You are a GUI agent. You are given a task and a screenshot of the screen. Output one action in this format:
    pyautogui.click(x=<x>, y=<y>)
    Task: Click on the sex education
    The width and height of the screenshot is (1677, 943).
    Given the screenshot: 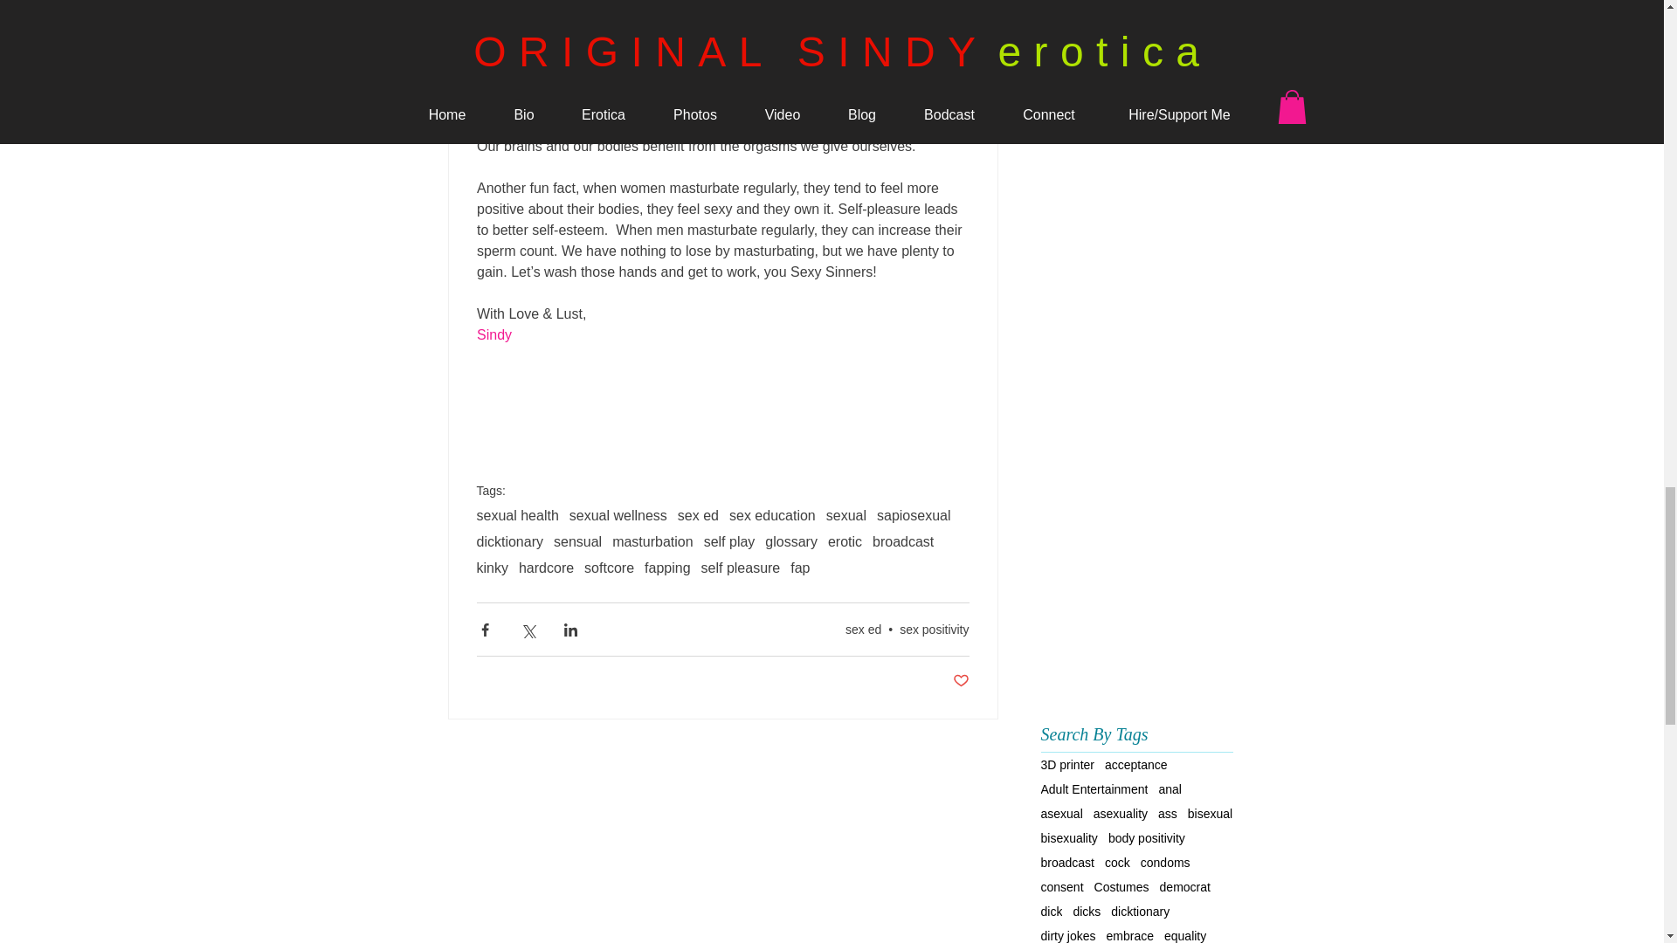 What is the action you would take?
    pyautogui.click(x=772, y=516)
    